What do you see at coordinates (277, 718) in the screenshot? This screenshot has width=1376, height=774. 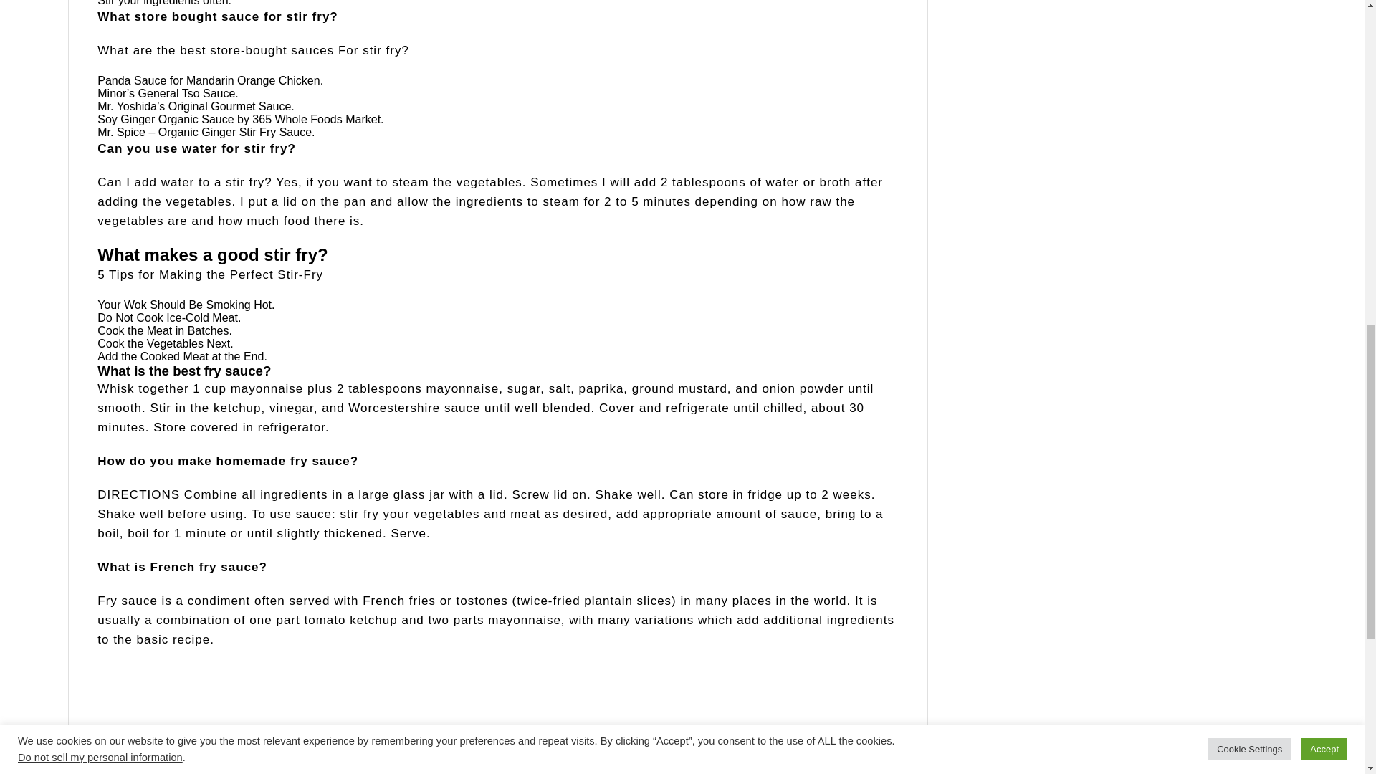 I see `delicious all-purpose stir fry sauce you need to try asap` at bounding box center [277, 718].